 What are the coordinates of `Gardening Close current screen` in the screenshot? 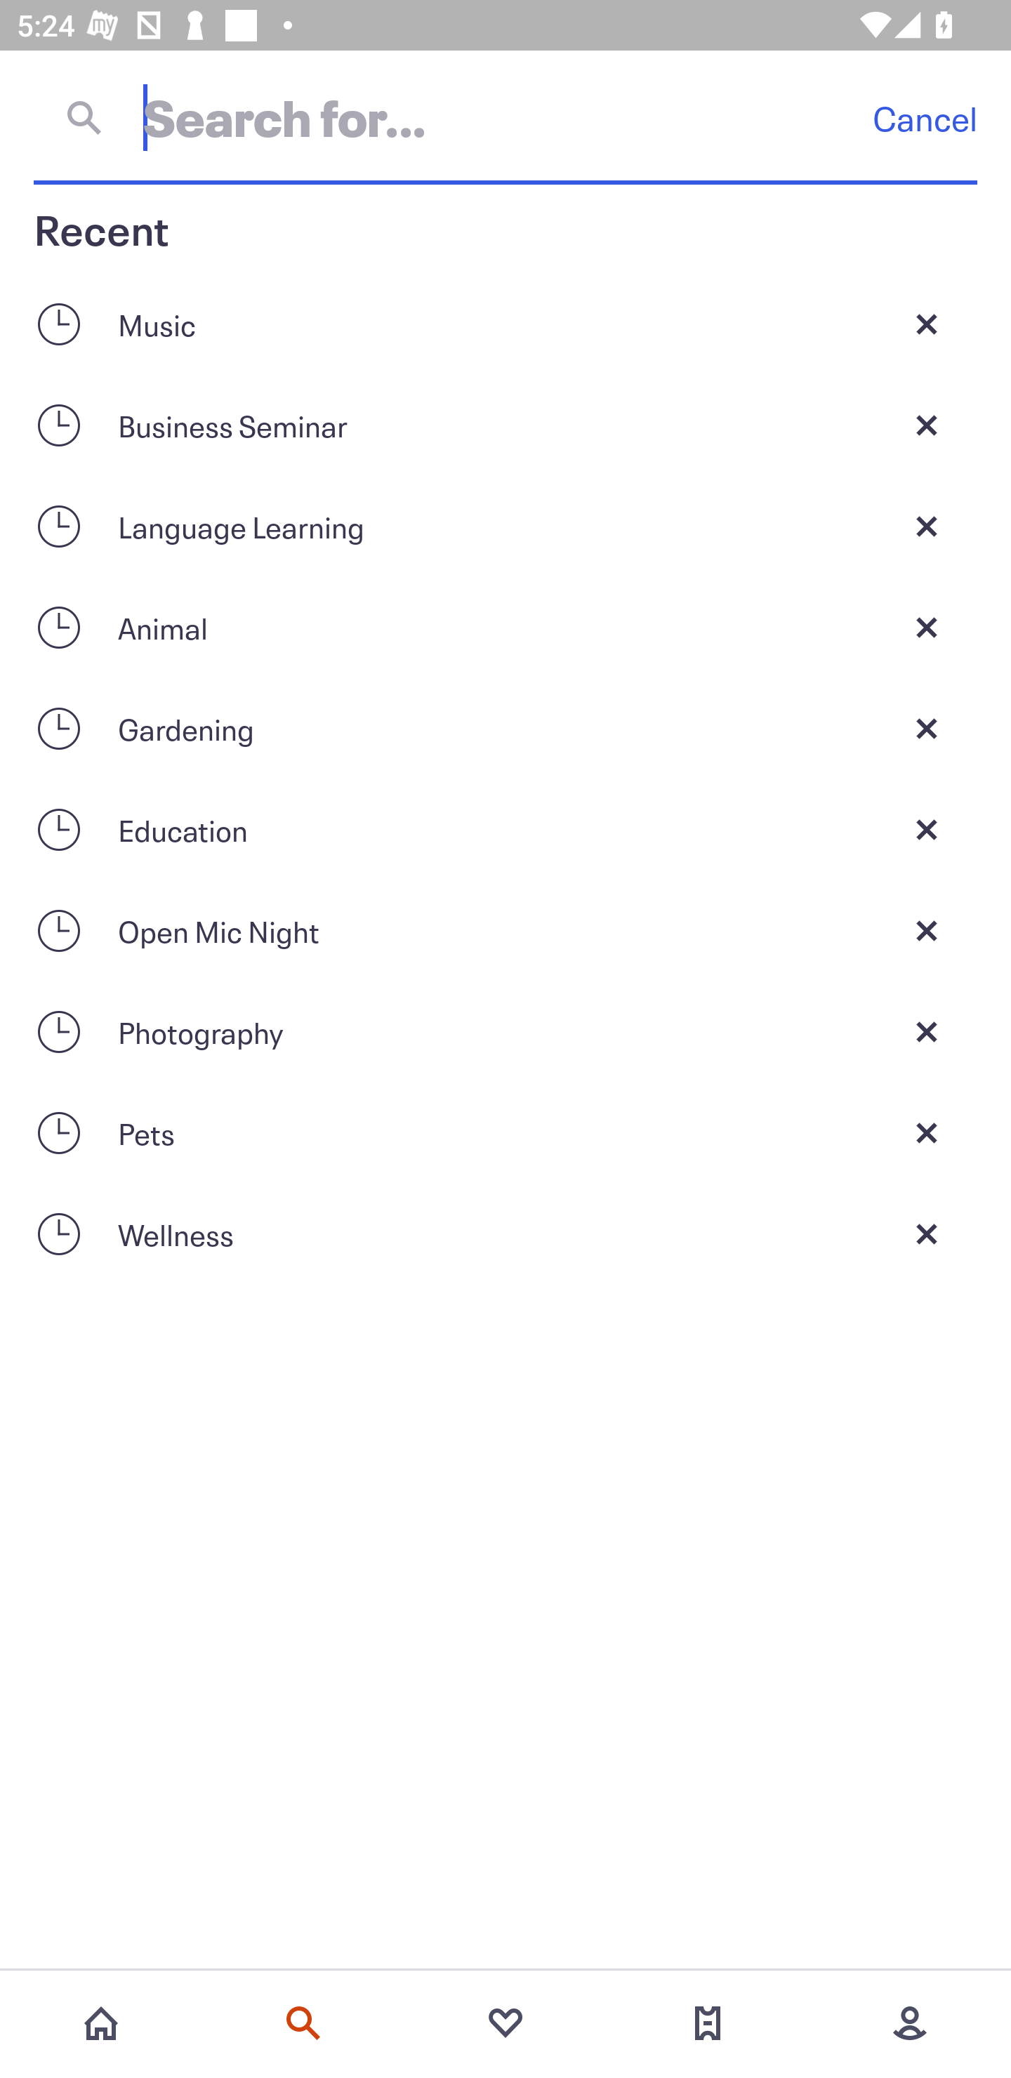 It's located at (505, 728).